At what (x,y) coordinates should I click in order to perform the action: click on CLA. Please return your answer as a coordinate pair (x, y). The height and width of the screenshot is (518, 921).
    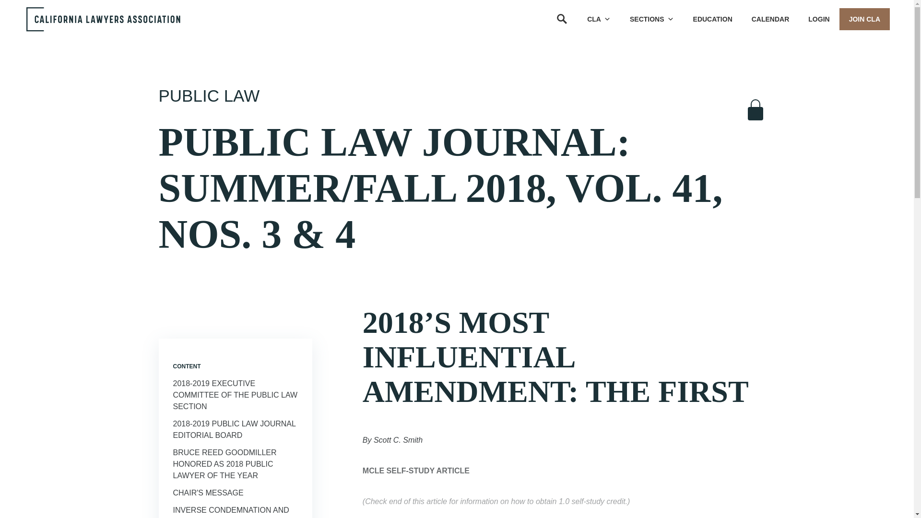
    Looking at the image, I should click on (599, 19).